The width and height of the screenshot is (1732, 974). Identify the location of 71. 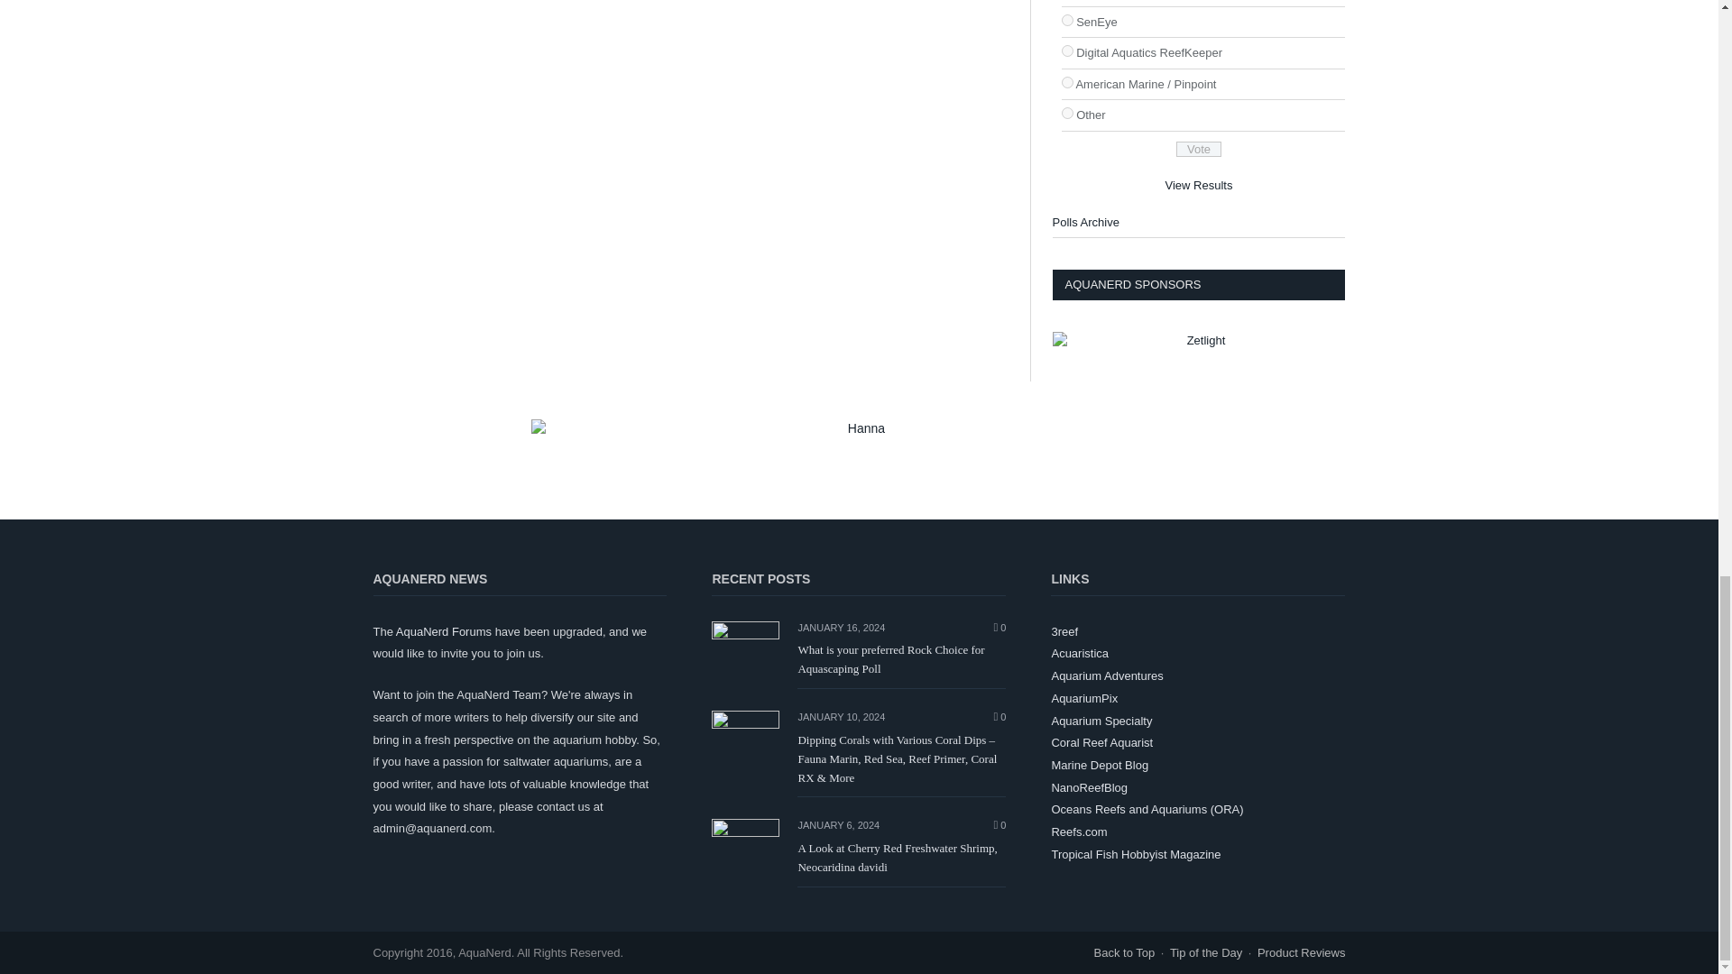
(1066, 83).